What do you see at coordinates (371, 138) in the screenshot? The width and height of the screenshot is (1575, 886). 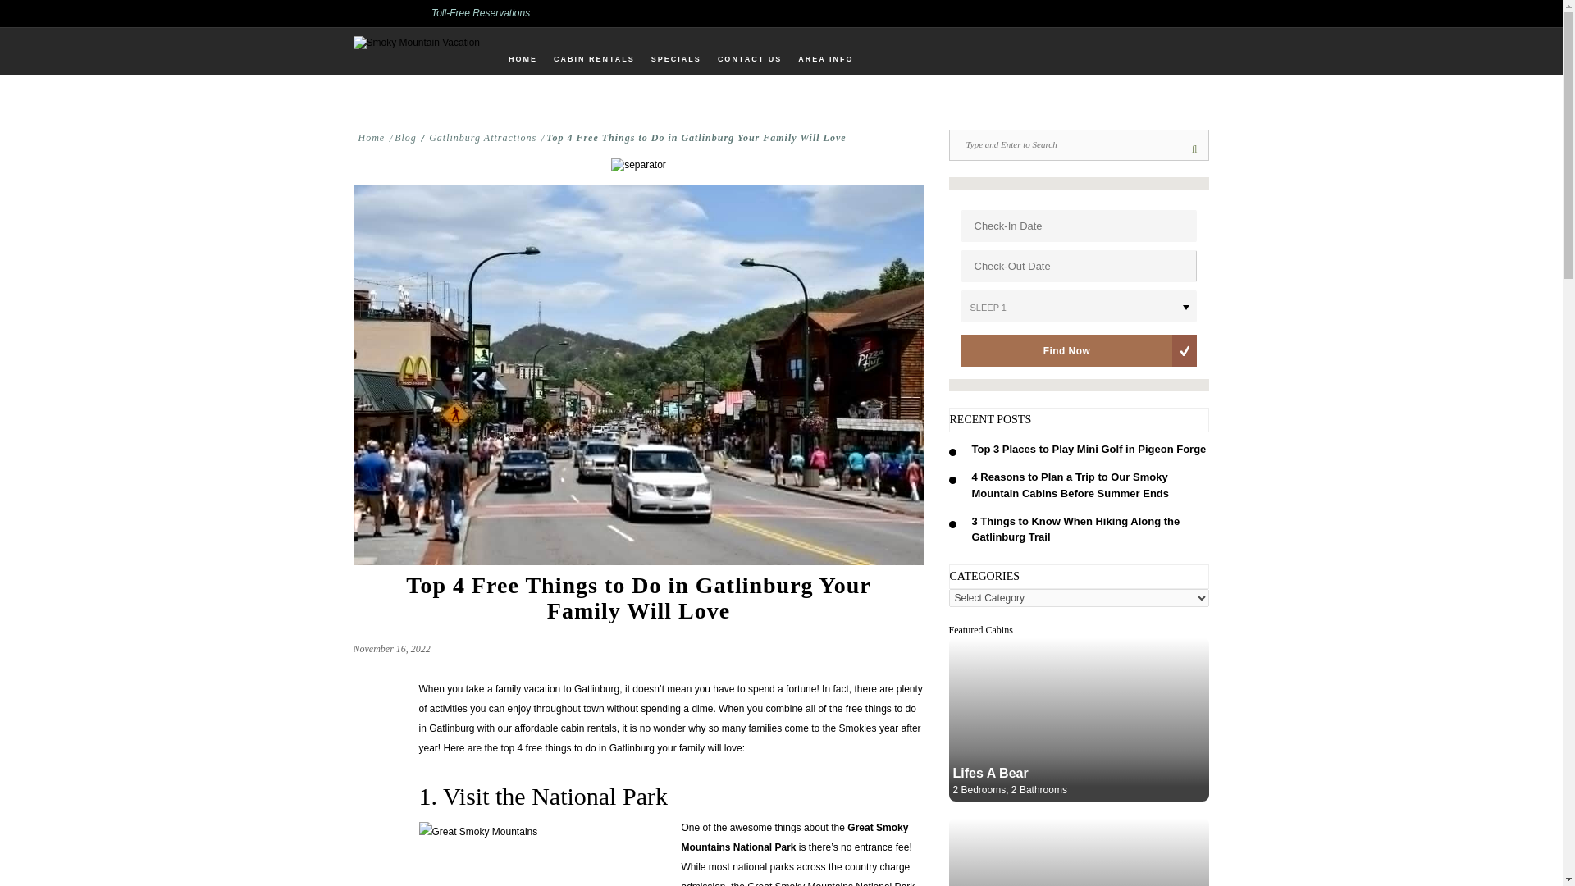 I see `Home` at bounding box center [371, 138].